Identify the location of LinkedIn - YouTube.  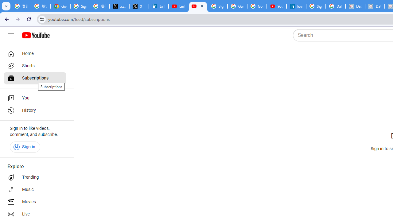
(178, 6).